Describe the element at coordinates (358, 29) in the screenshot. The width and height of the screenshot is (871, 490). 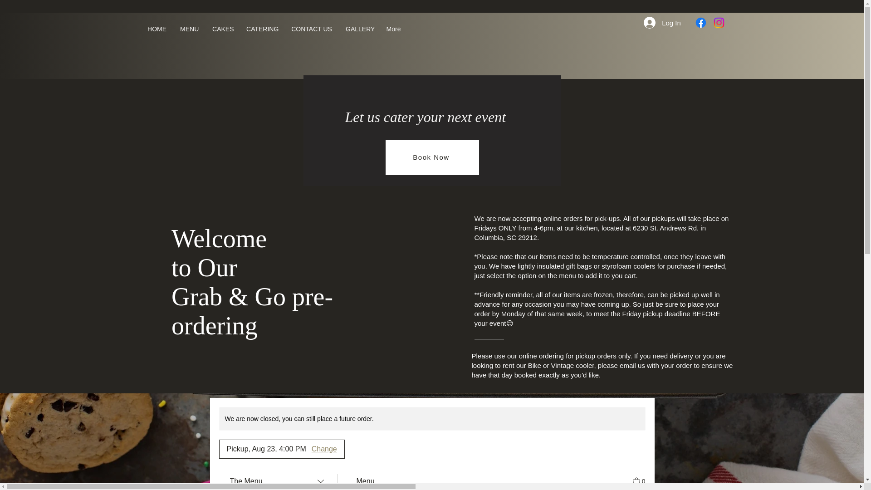
I see `GALLERY` at that location.